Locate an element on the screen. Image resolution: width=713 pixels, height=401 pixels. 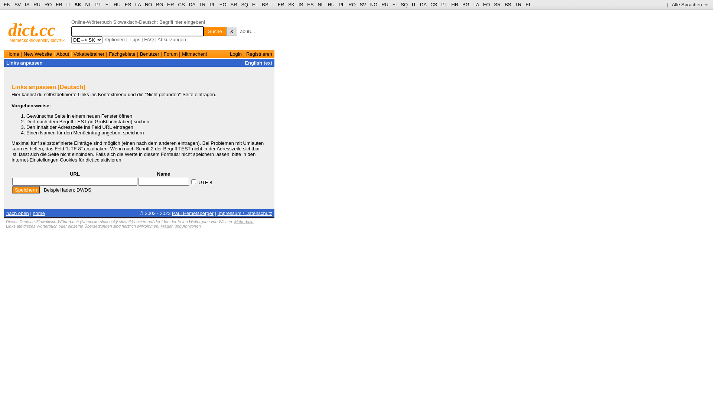
RO is located at coordinates (48, 4).